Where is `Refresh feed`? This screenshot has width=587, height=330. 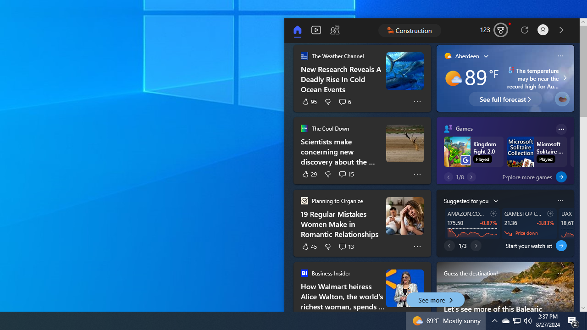 Refresh feed is located at coordinates (524, 30).